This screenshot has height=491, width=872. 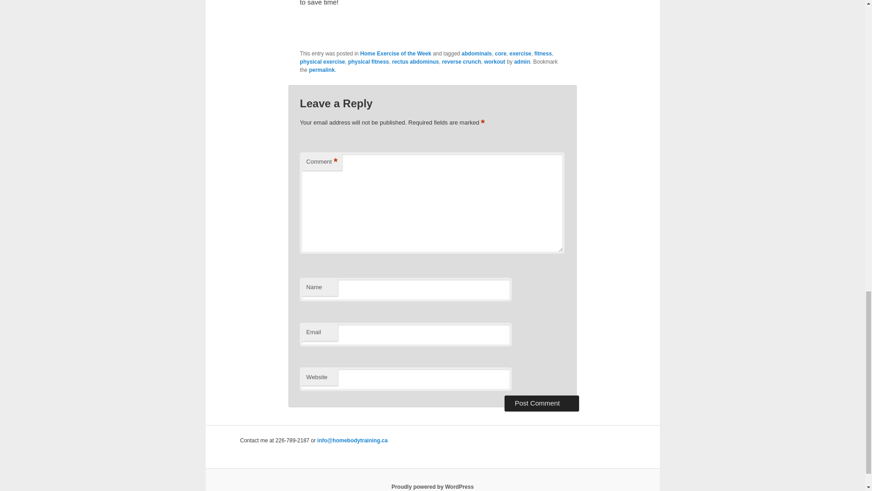 What do you see at coordinates (495, 61) in the screenshot?
I see `workout` at bounding box center [495, 61].